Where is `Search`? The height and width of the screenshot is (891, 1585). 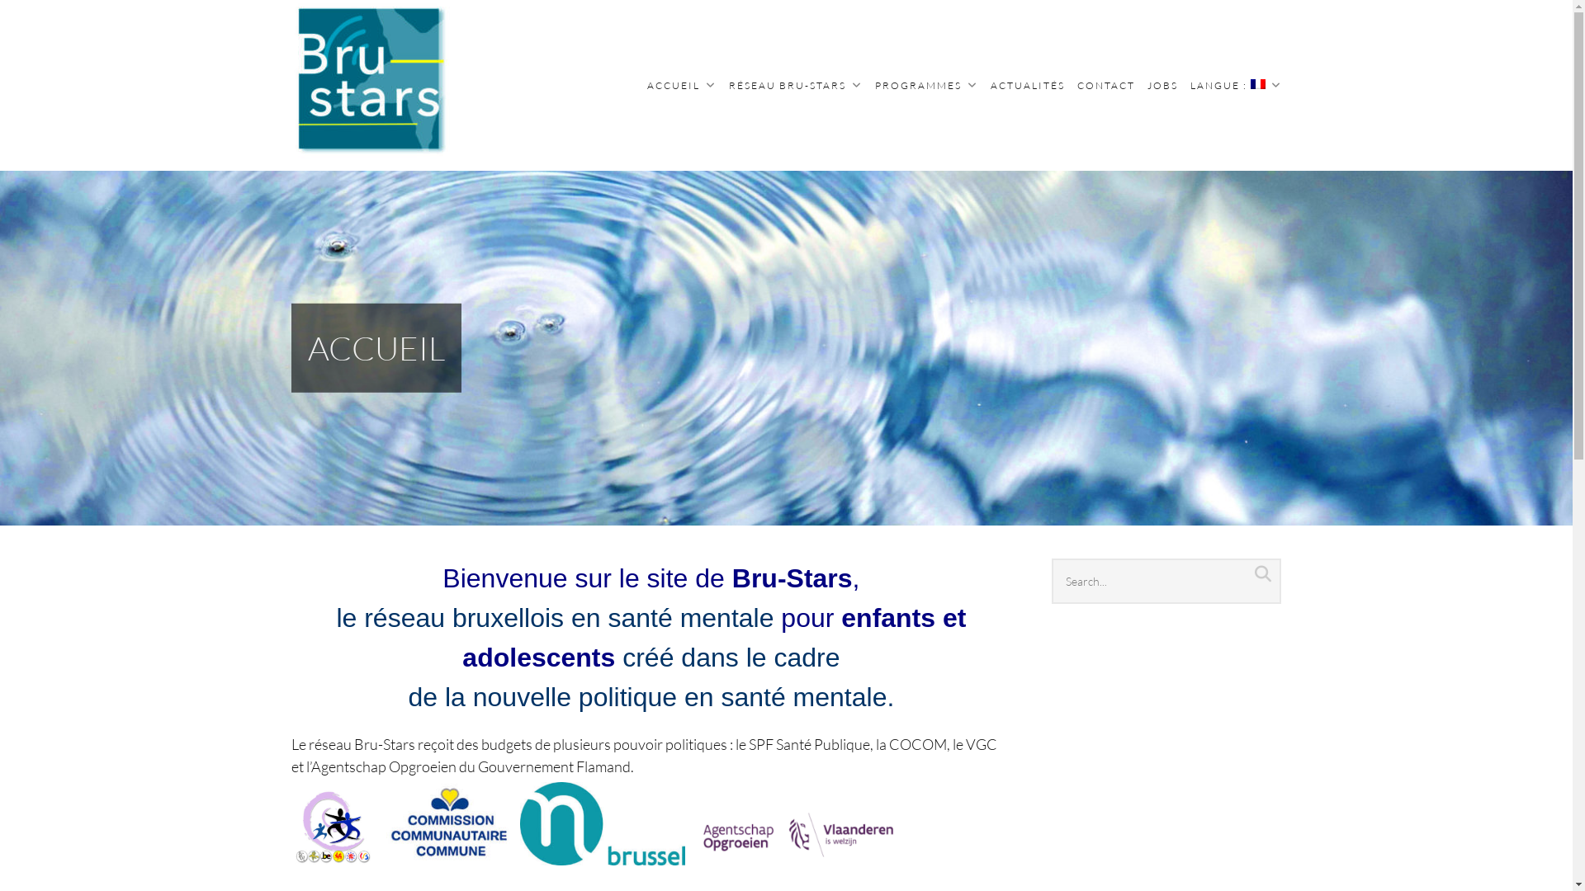 Search is located at coordinates (1263, 574).